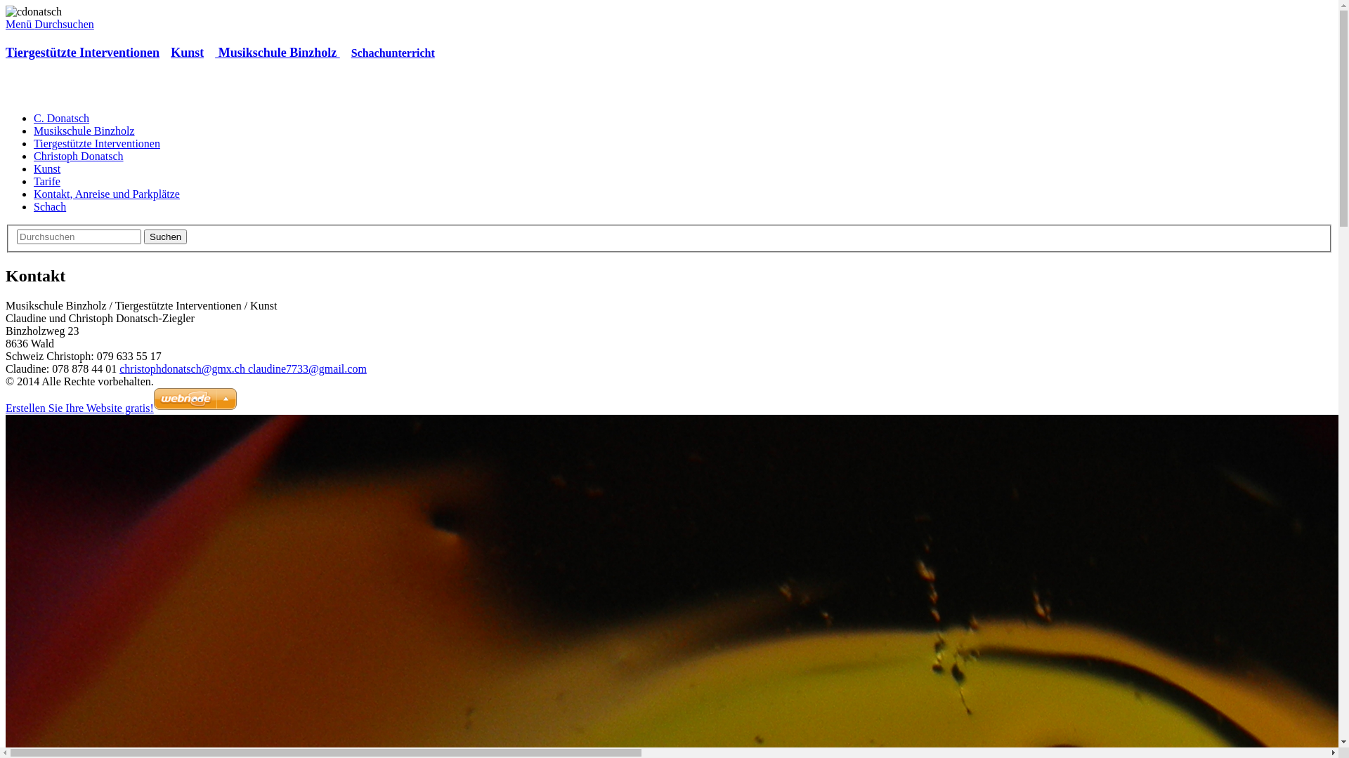 The image size is (1349, 758). I want to click on Schach, so click(50, 206).